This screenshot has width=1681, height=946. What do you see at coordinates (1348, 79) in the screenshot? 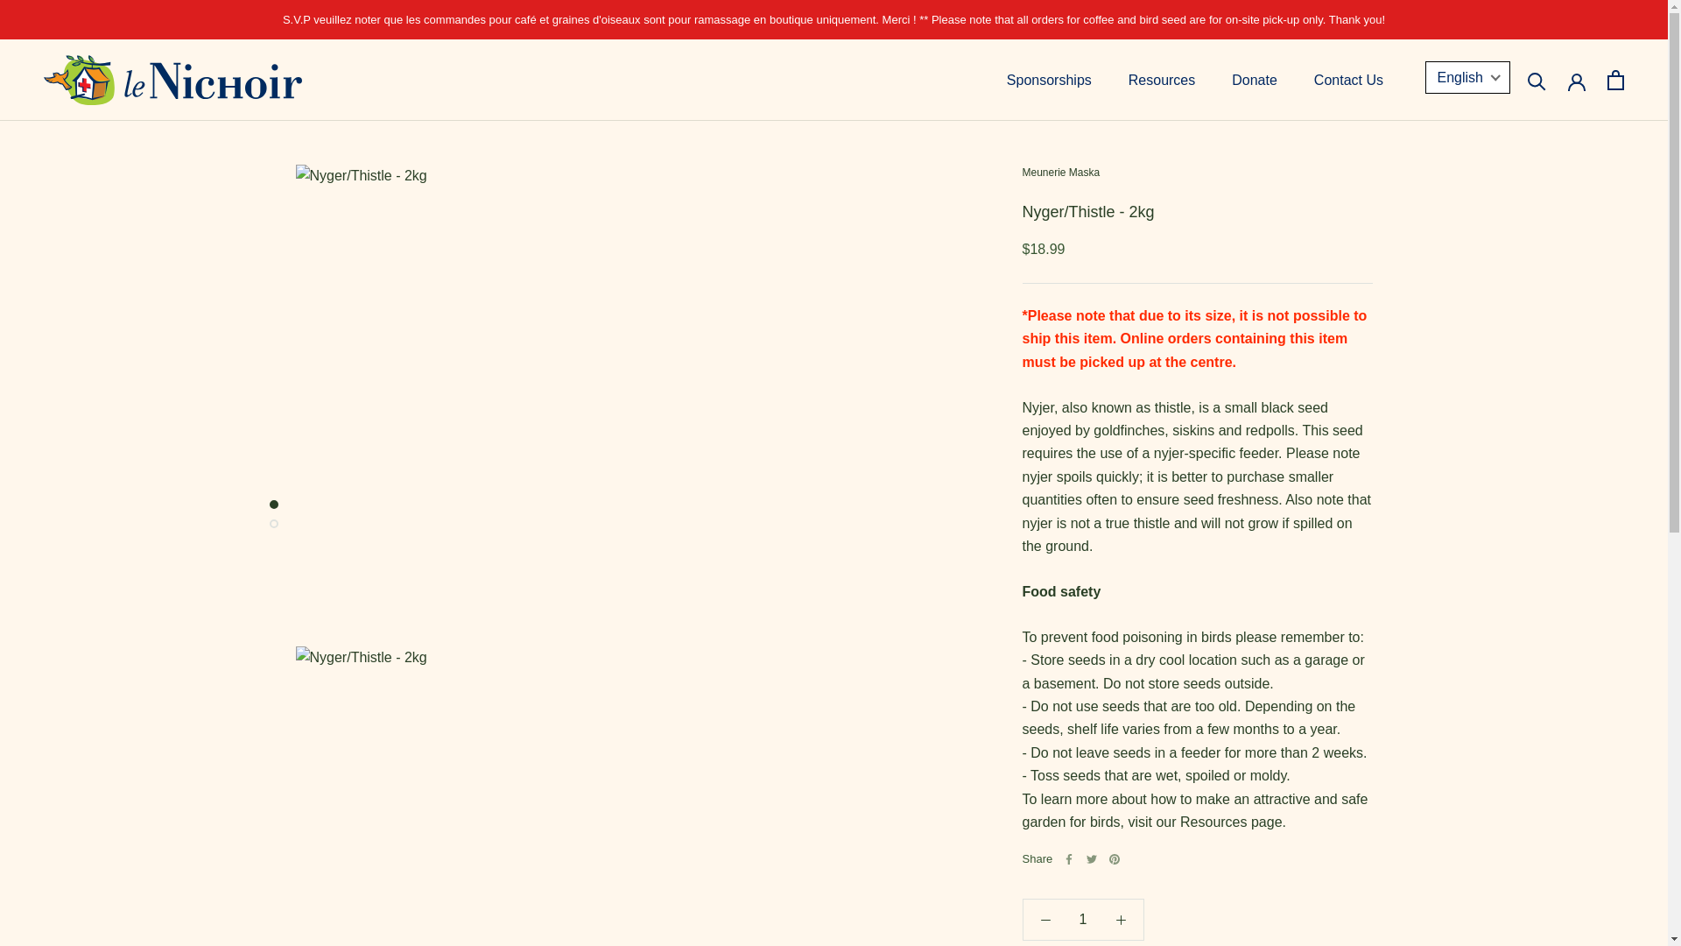
I see `1` at bounding box center [1348, 79].